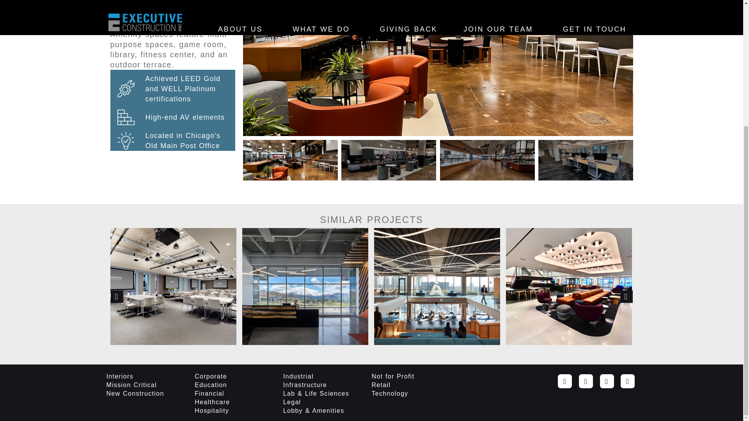  I want to click on previous item, so click(117, 296).